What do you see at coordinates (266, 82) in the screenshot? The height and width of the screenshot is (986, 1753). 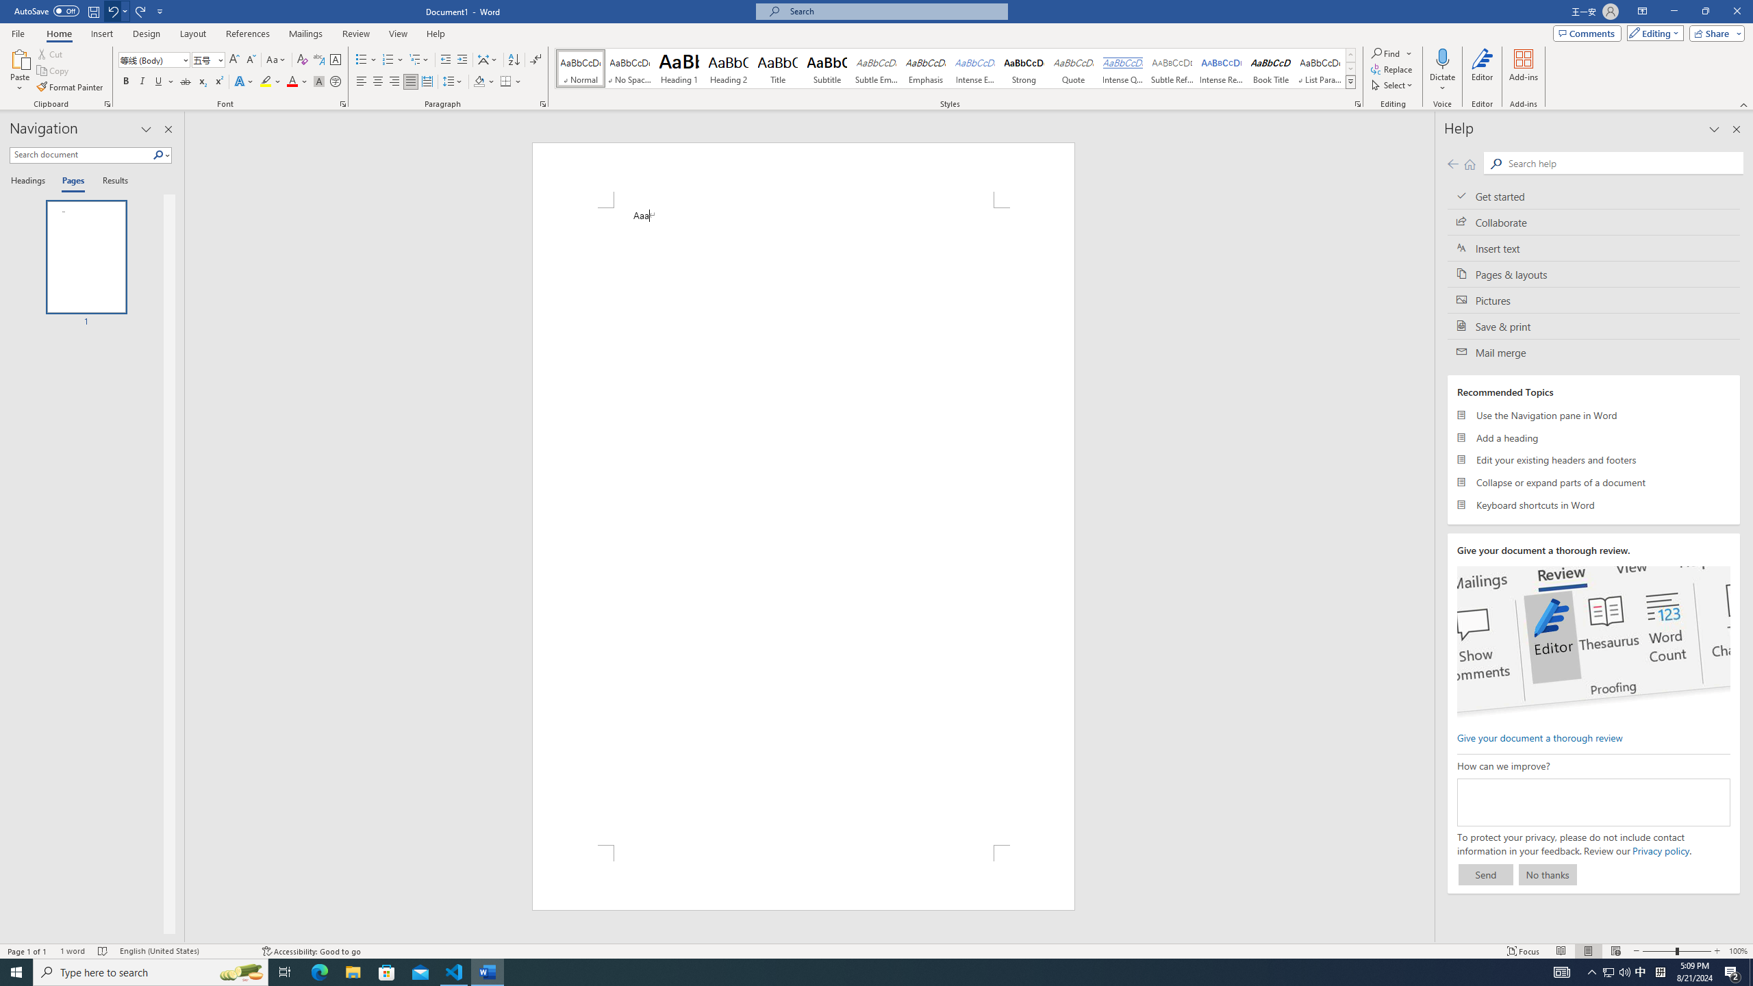 I see `Text Highlight Color Yellow` at bounding box center [266, 82].